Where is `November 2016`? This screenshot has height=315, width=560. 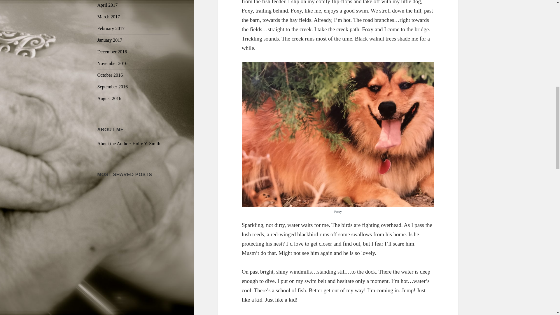 November 2016 is located at coordinates (113, 63).